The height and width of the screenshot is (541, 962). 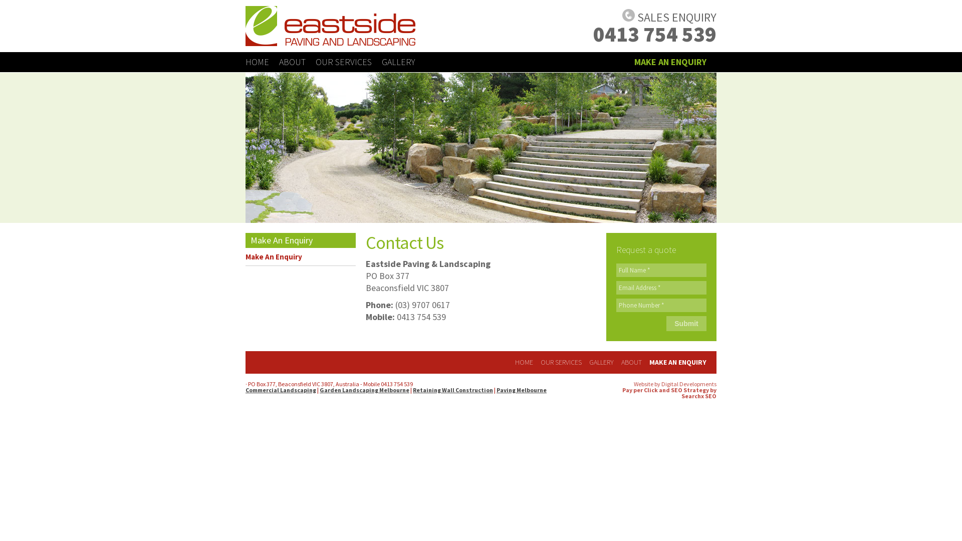 I want to click on GALLERY, so click(x=398, y=62).